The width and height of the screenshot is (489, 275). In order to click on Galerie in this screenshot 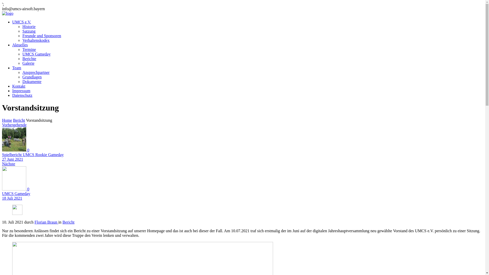, I will do `click(29, 63)`.